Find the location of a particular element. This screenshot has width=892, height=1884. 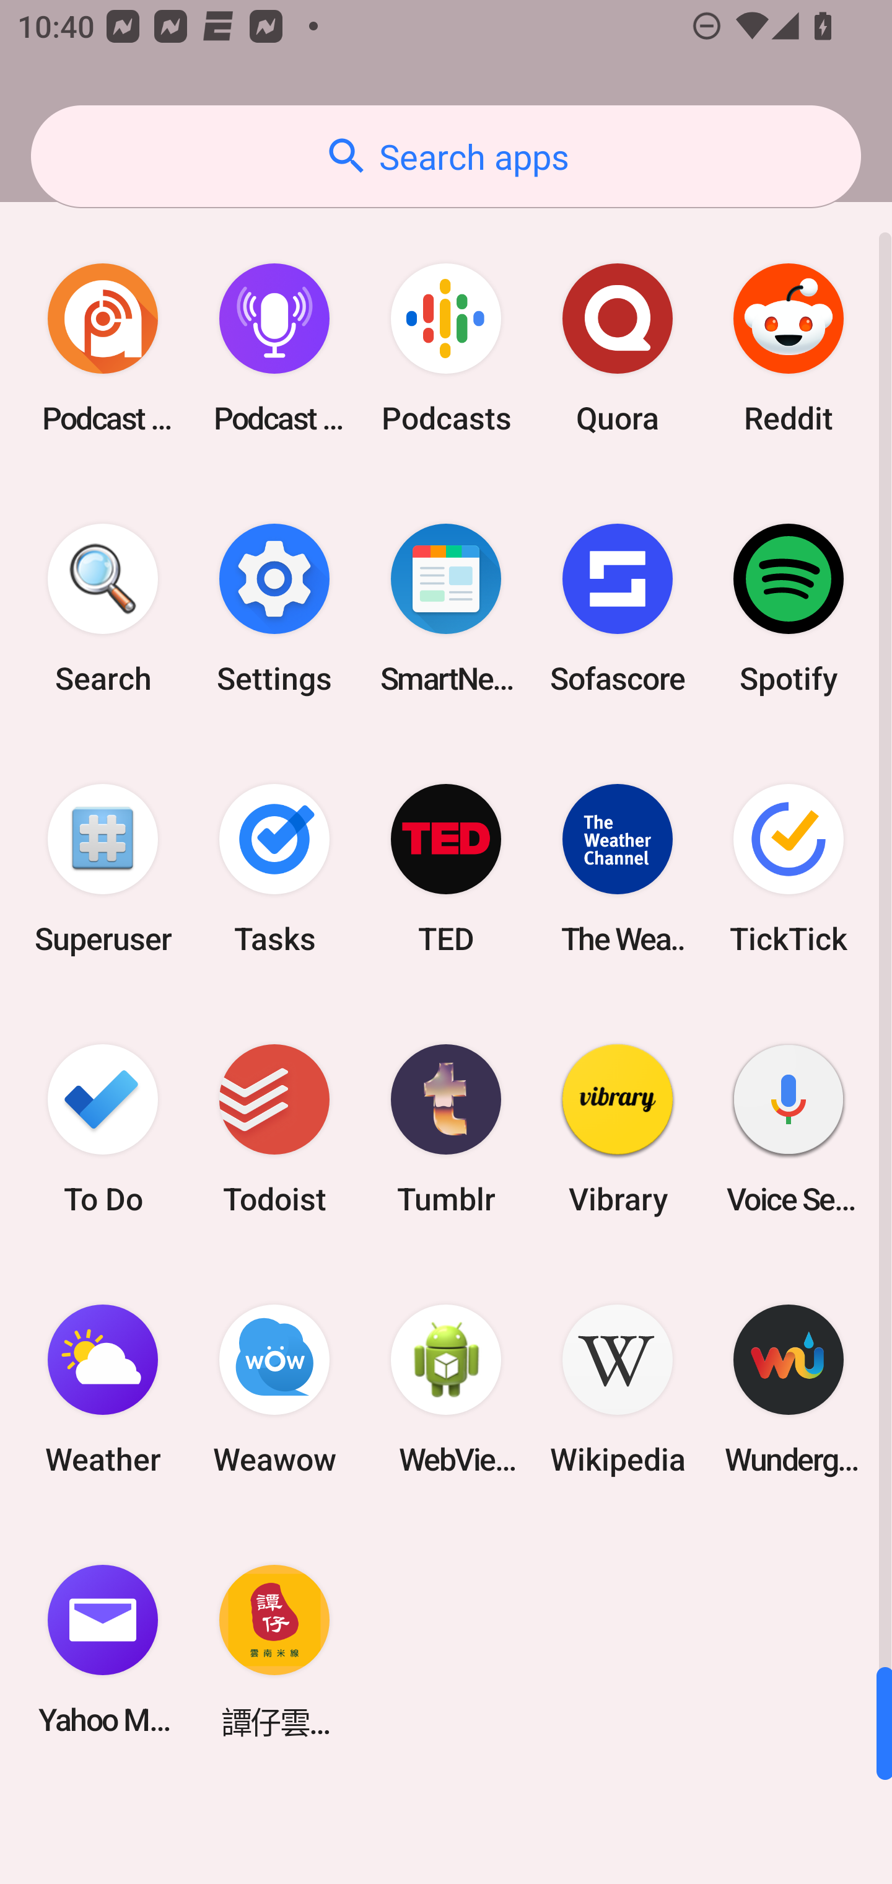

Podcast Addict is located at coordinates (103, 348).